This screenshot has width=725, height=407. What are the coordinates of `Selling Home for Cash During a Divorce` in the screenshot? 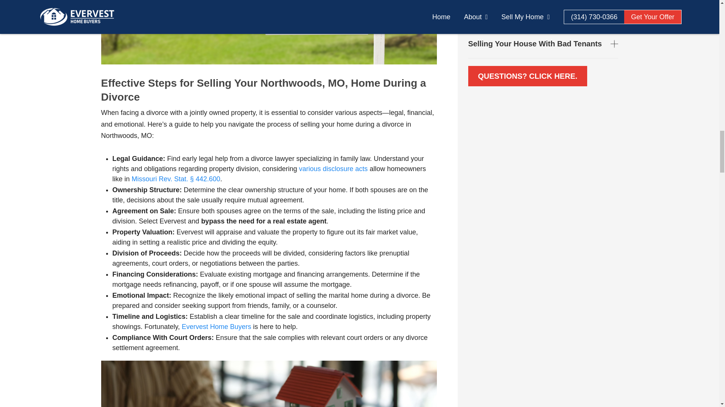 It's located at (333, 169).